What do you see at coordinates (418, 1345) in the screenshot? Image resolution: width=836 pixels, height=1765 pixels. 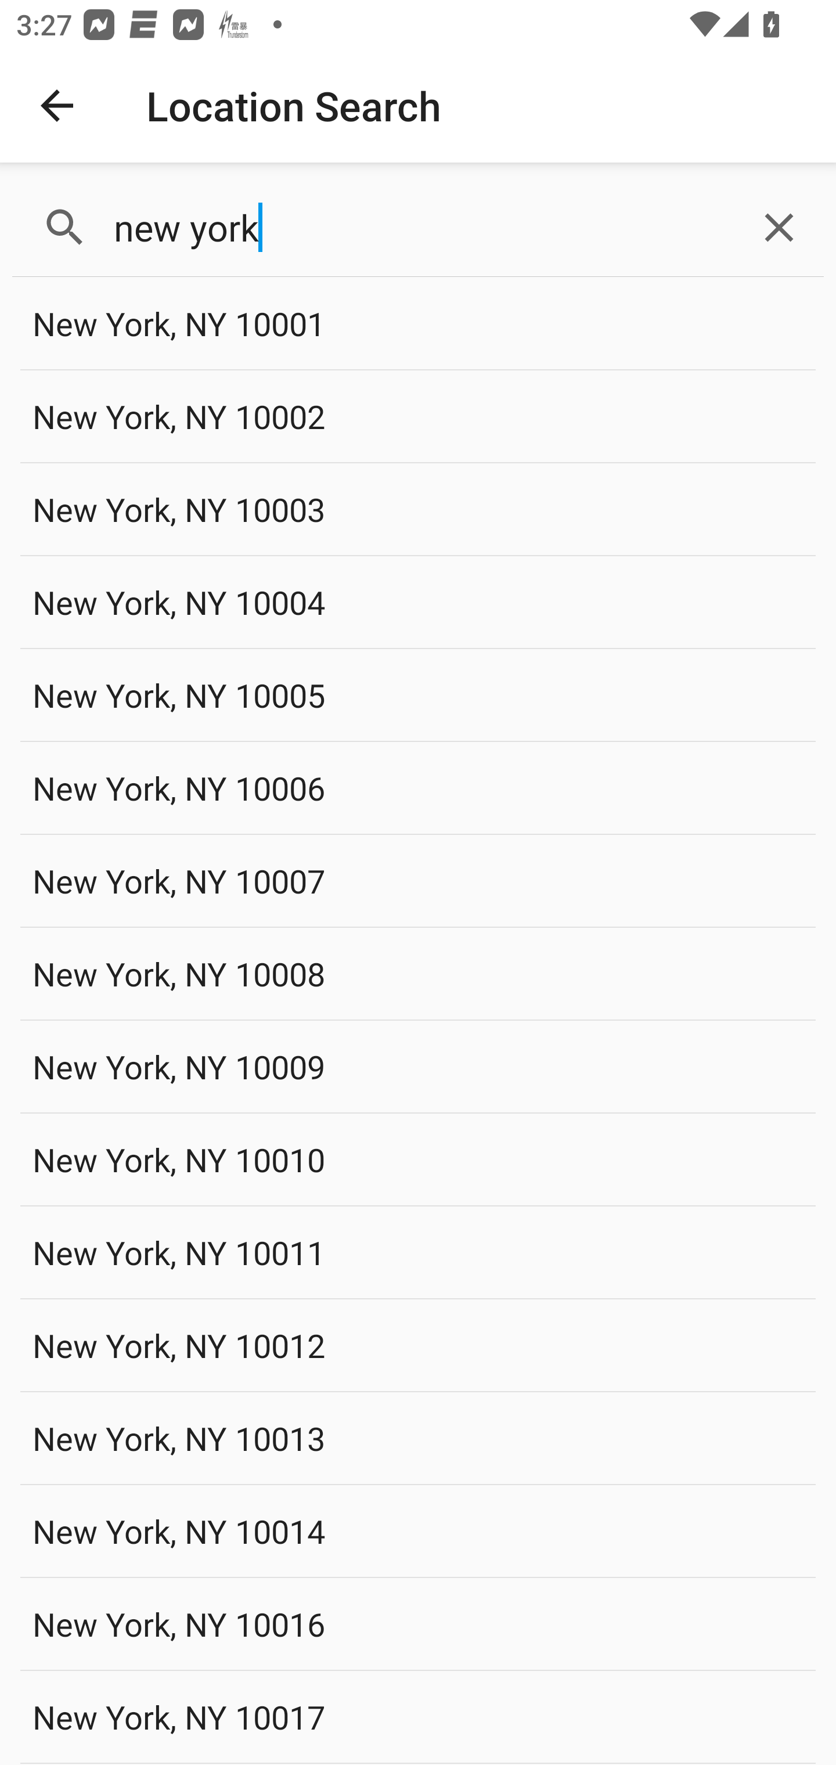 I see `New York, NY 10012` at bounding box center [418, 1345].